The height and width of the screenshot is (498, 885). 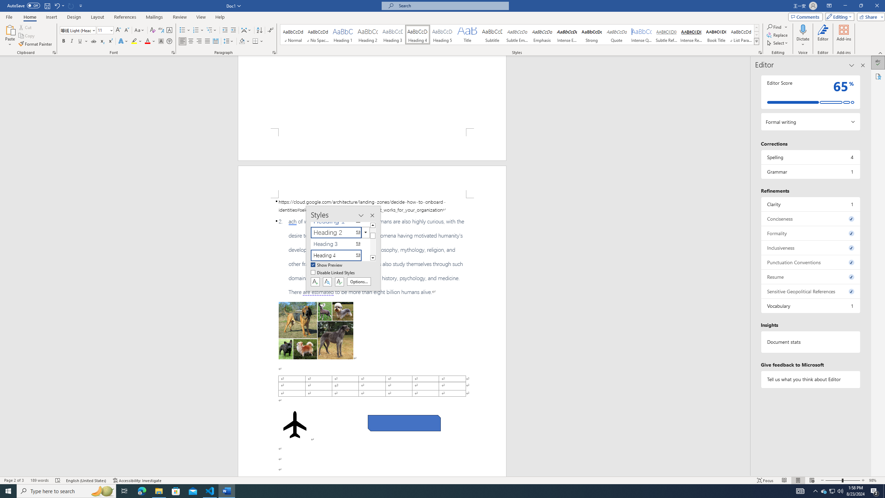 What do you see at coordinates (810, 157) in the screenshot?
I see `Spelling, 4 issues. Press space or enter to review items.` at bounding box center [810, 157].